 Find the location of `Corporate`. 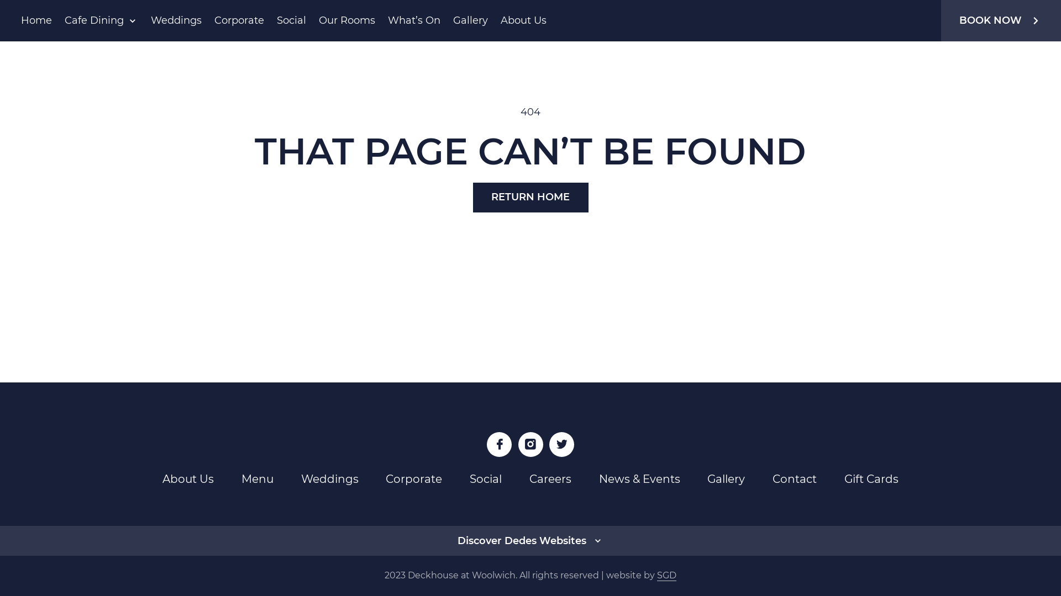

Corporate is located at coordinates (239, 20).